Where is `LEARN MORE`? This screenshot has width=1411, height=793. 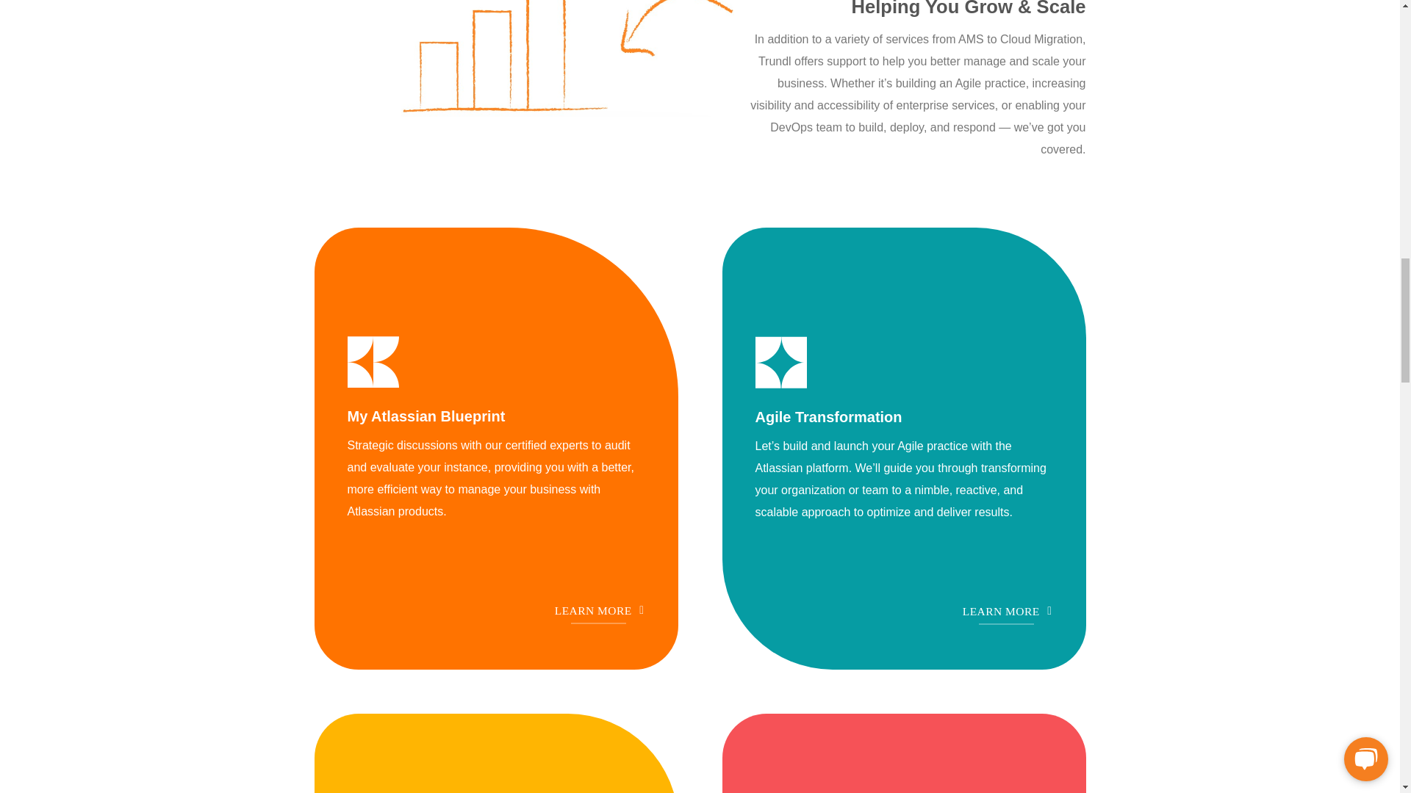 LEARN MORE is located at coordinates (598, 611).